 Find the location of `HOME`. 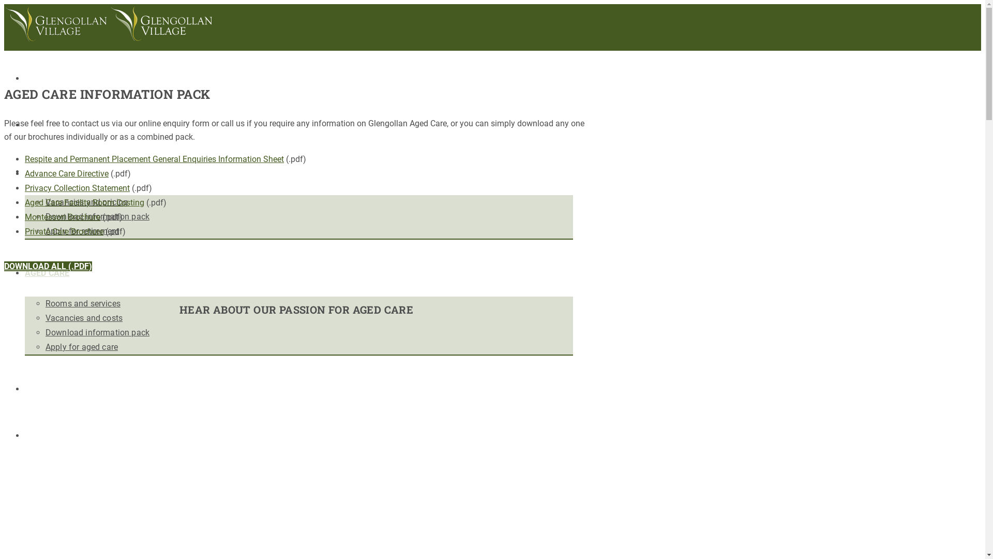

HOME is located at coordinates (37, 79).